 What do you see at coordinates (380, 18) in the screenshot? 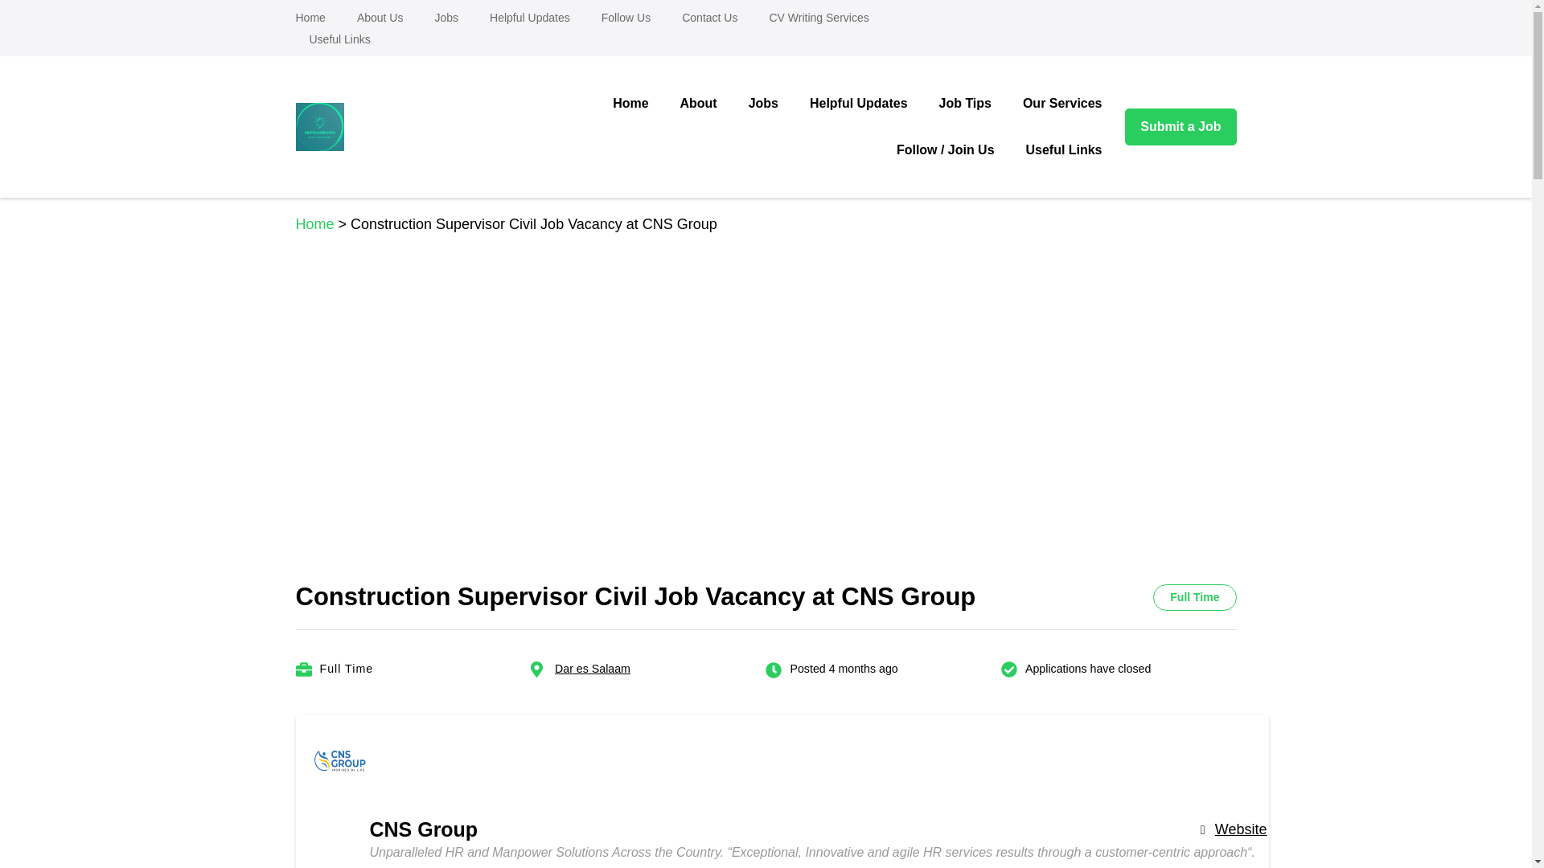
I see `About Us` at bounding box center [380, 18].